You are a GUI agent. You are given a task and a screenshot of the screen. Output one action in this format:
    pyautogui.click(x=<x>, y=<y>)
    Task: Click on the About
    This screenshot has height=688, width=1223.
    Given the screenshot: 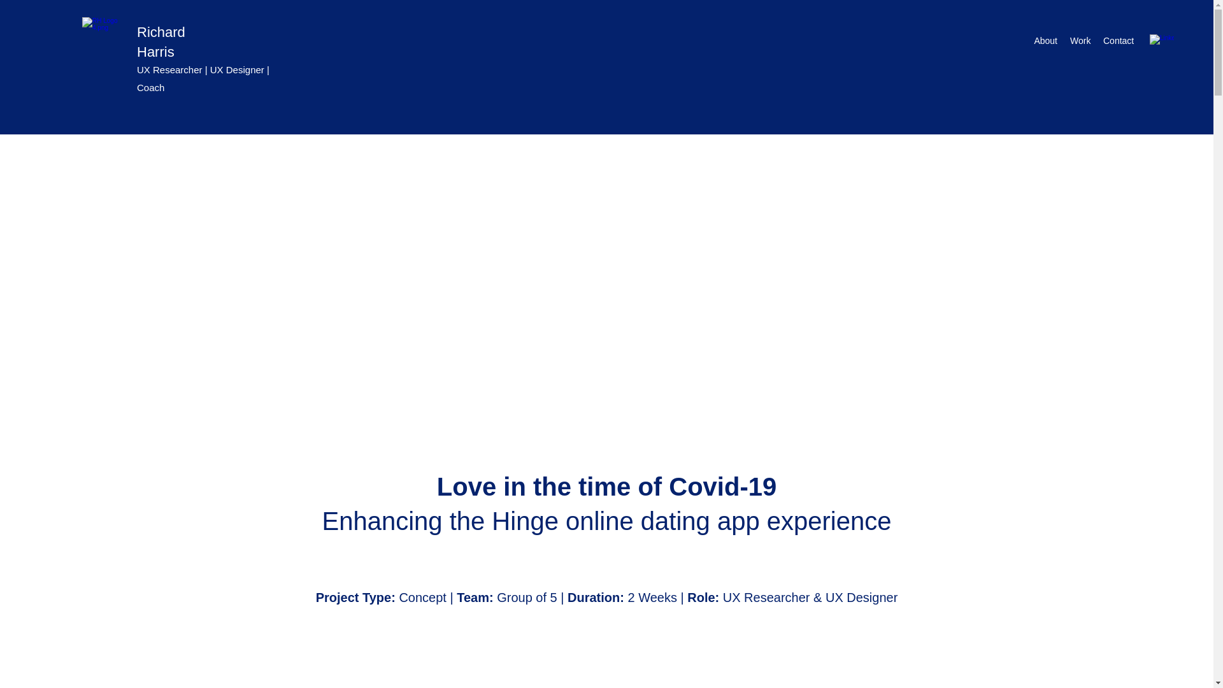 What is the action you would take?
    pyautogui.click(x=1045, y=40)
    